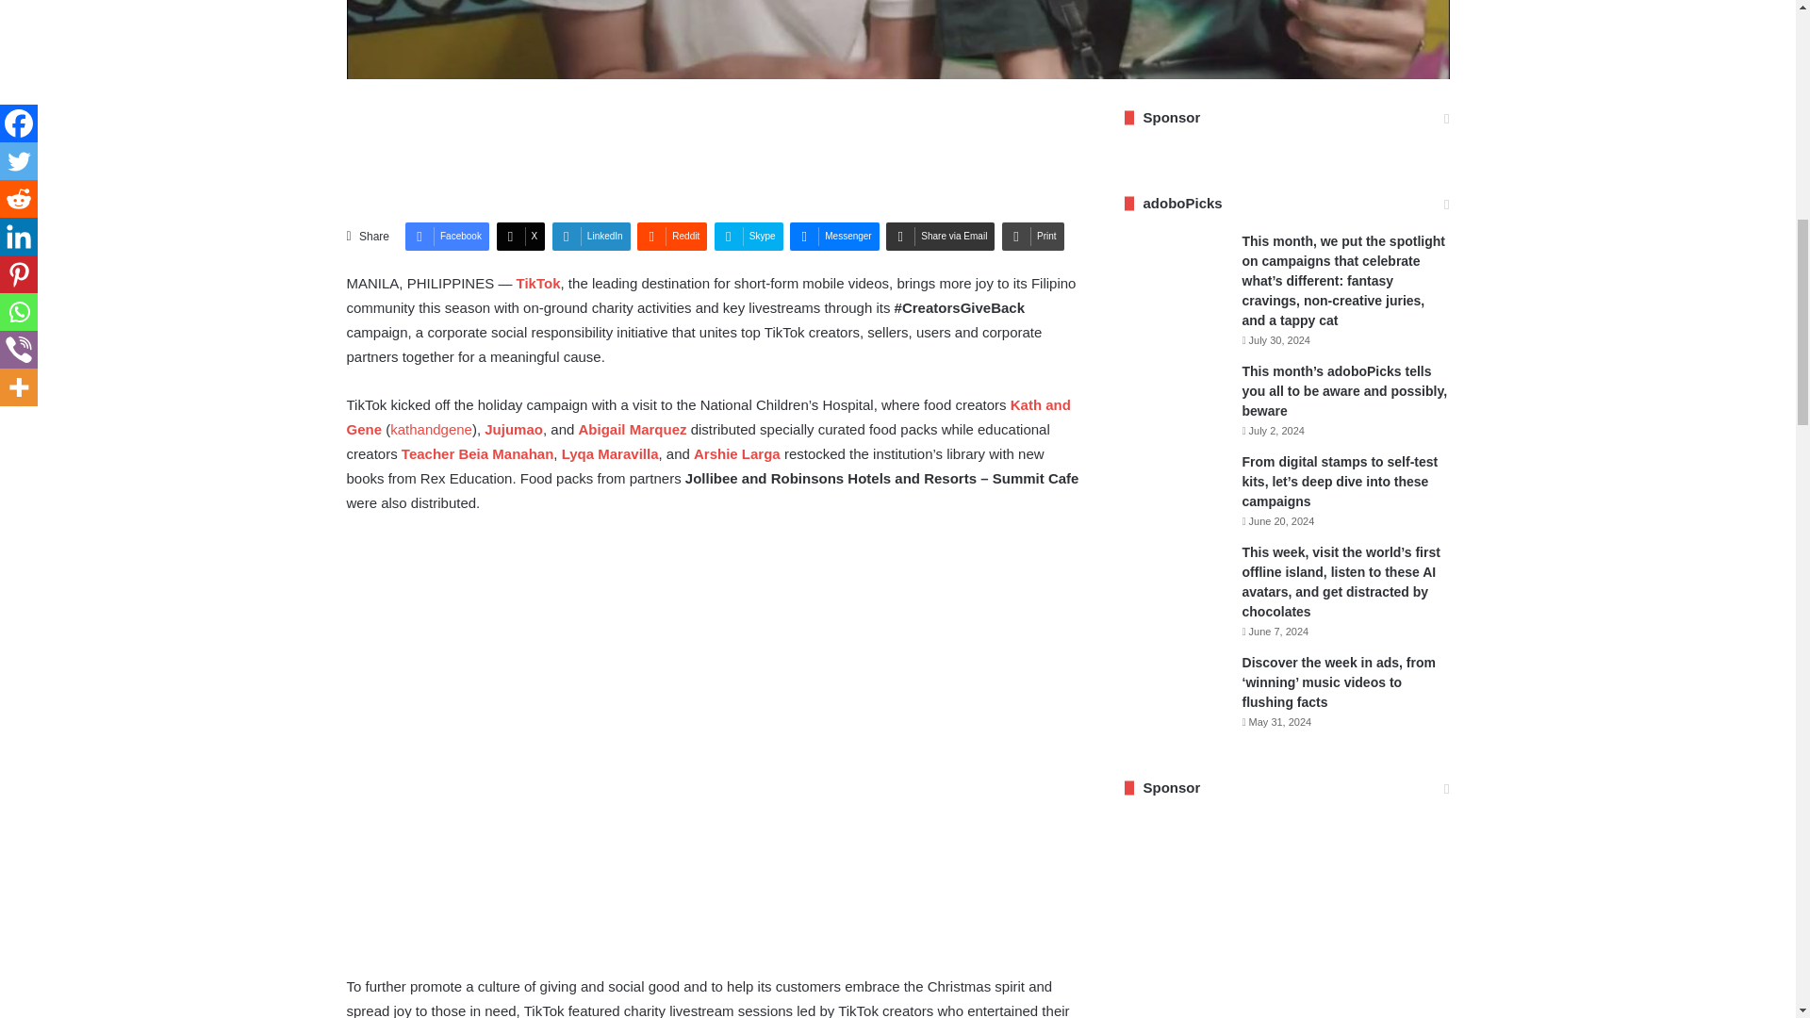 The height and width of the screenshot is (1018, 1810). What do you see at coordinates (520, 236) in the screenshot?
I see `X` at bounding box center [520, 236].